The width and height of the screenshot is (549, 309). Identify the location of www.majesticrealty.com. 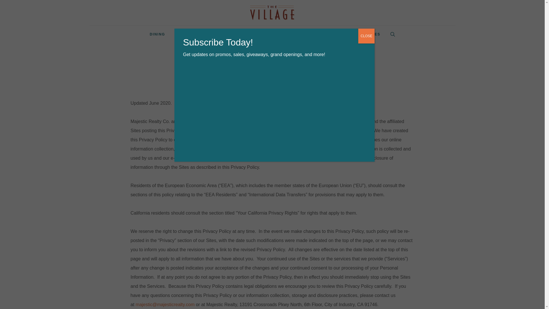
(345, 121).